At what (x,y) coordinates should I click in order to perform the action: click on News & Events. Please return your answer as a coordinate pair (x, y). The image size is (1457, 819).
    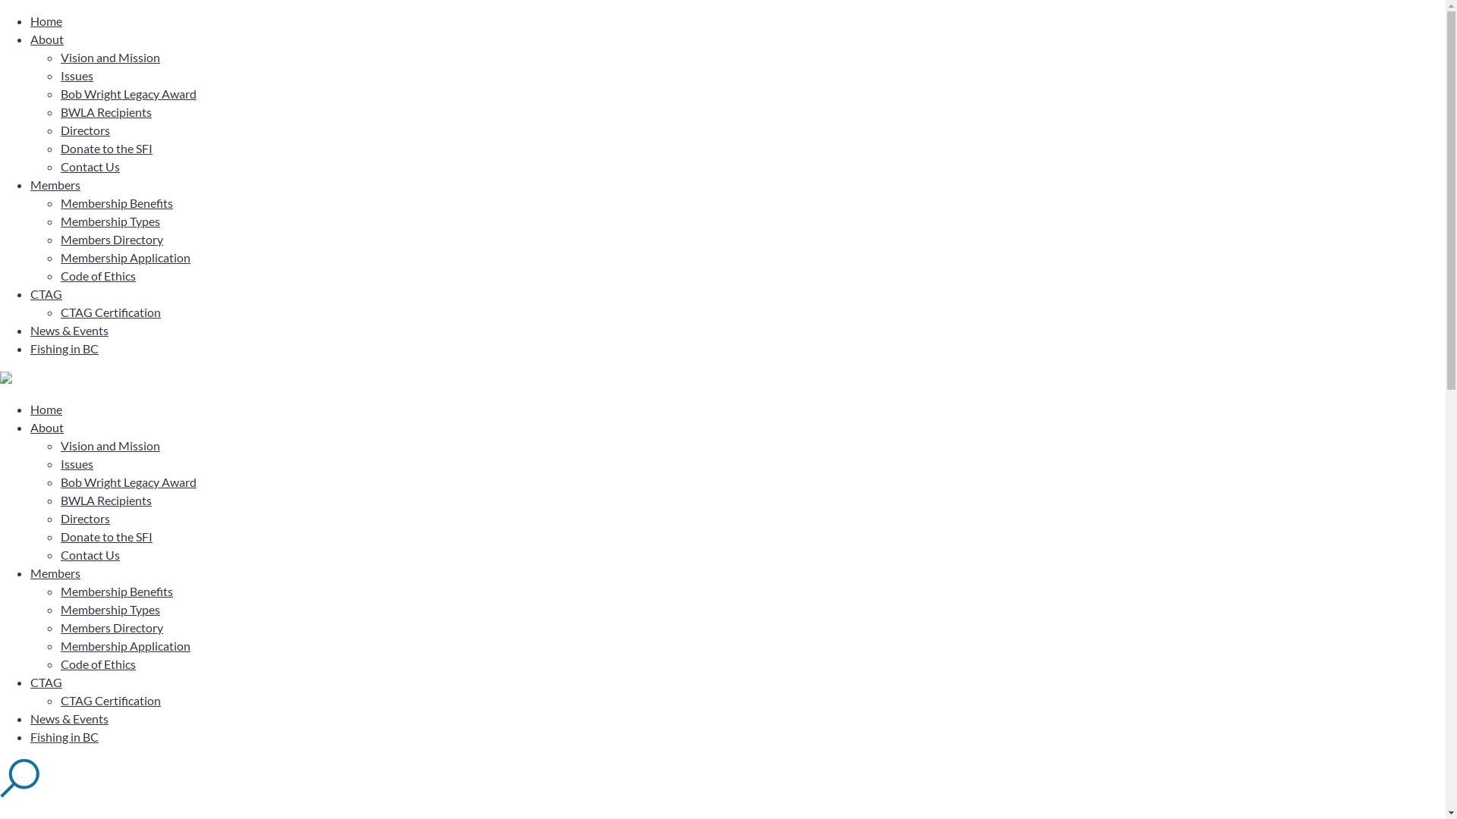
    Looking at the image, I should click on (70, 719).